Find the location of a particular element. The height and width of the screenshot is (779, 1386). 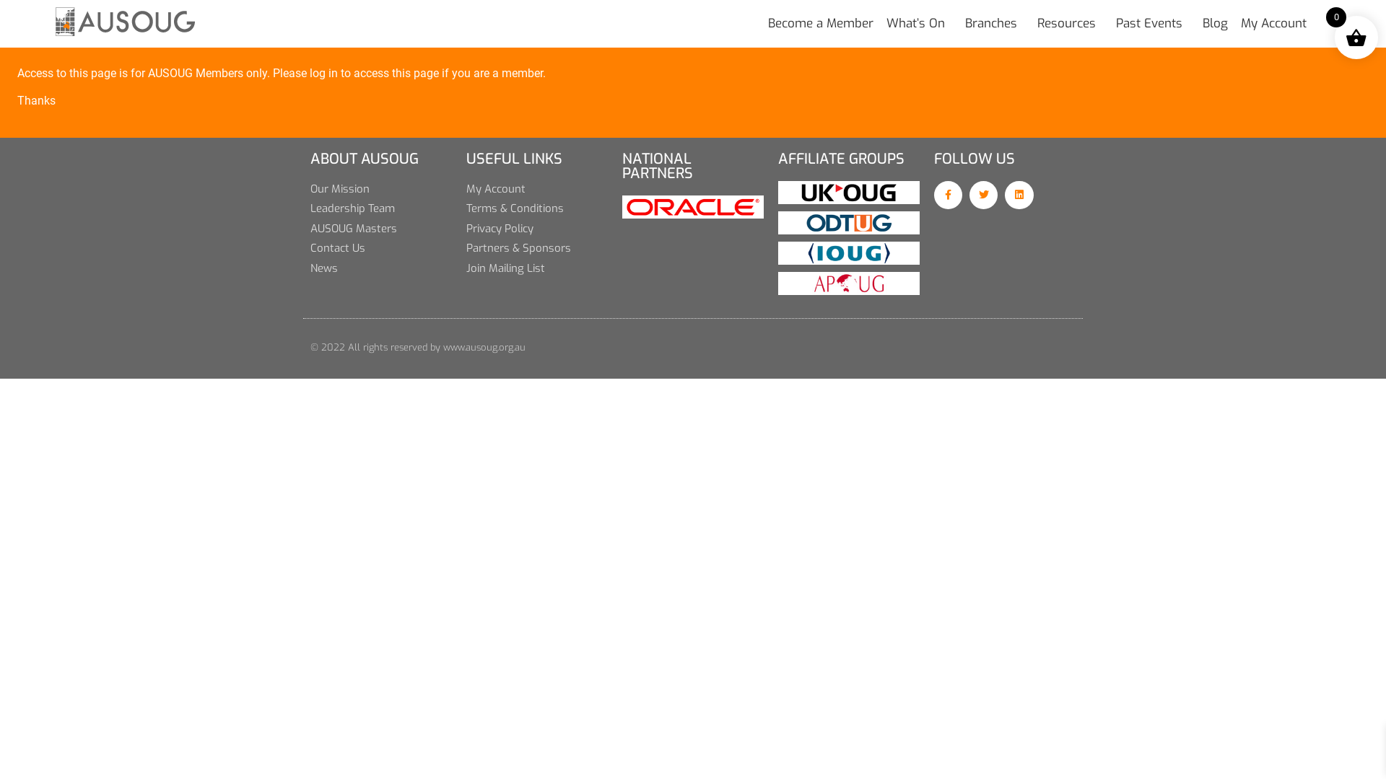

Blog is located at coordinates (1216, 24).